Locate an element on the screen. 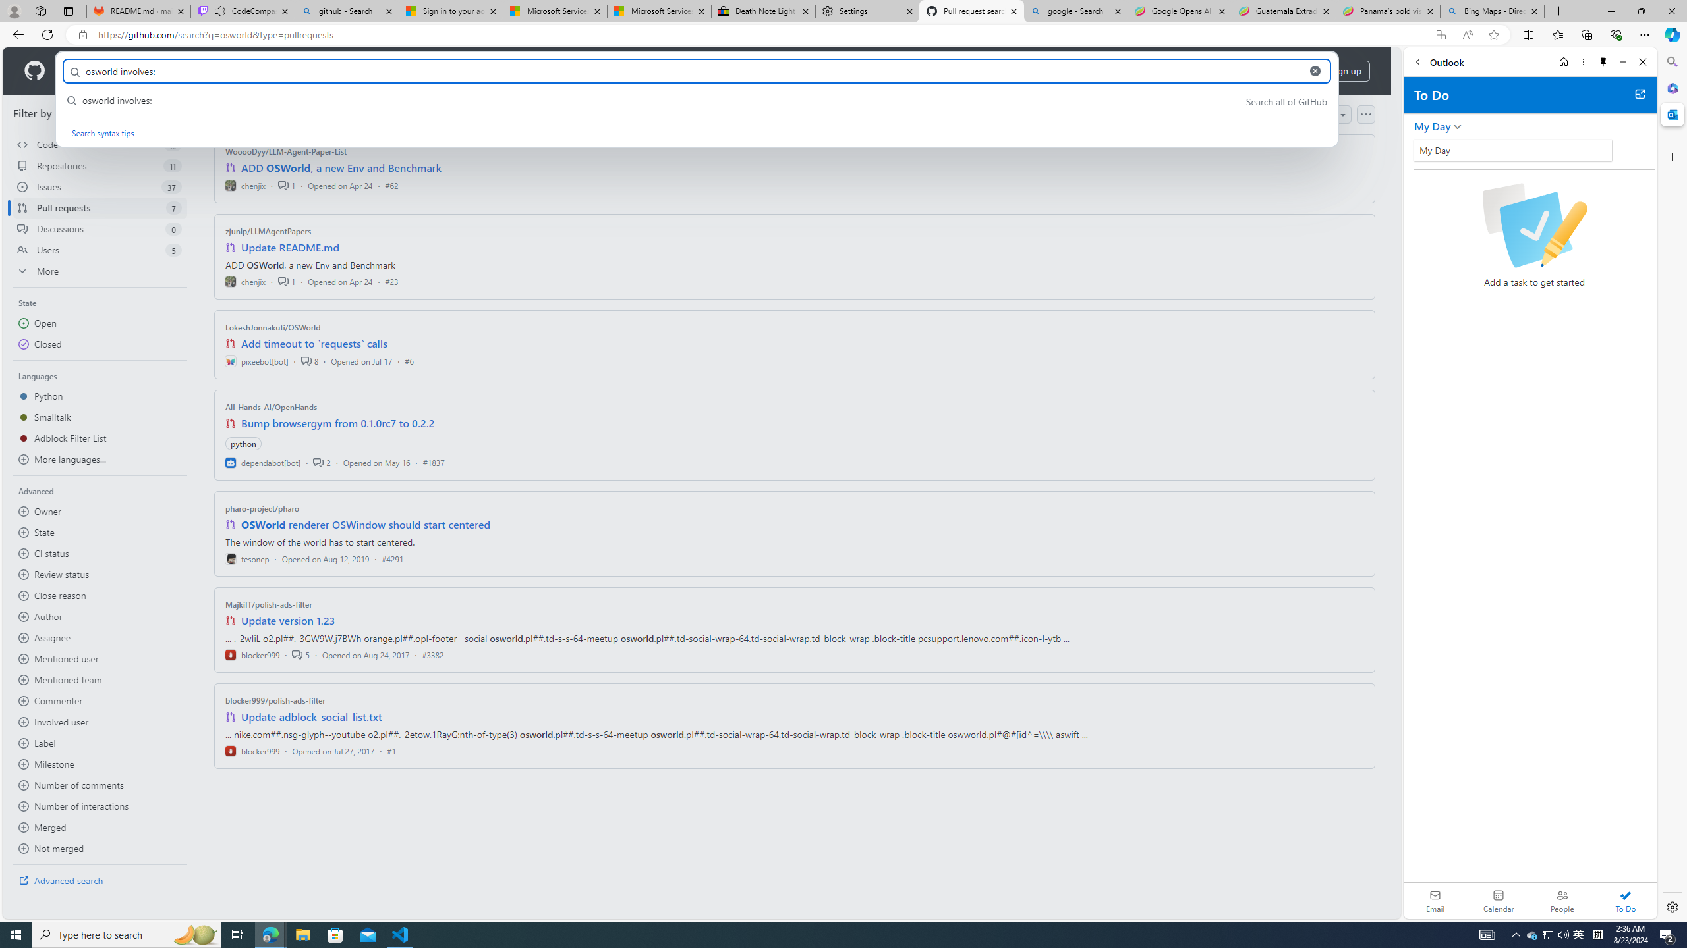 This screenshot has height=948, width=1687. App available. Install GitHub is located at coordinates (1441, 35).